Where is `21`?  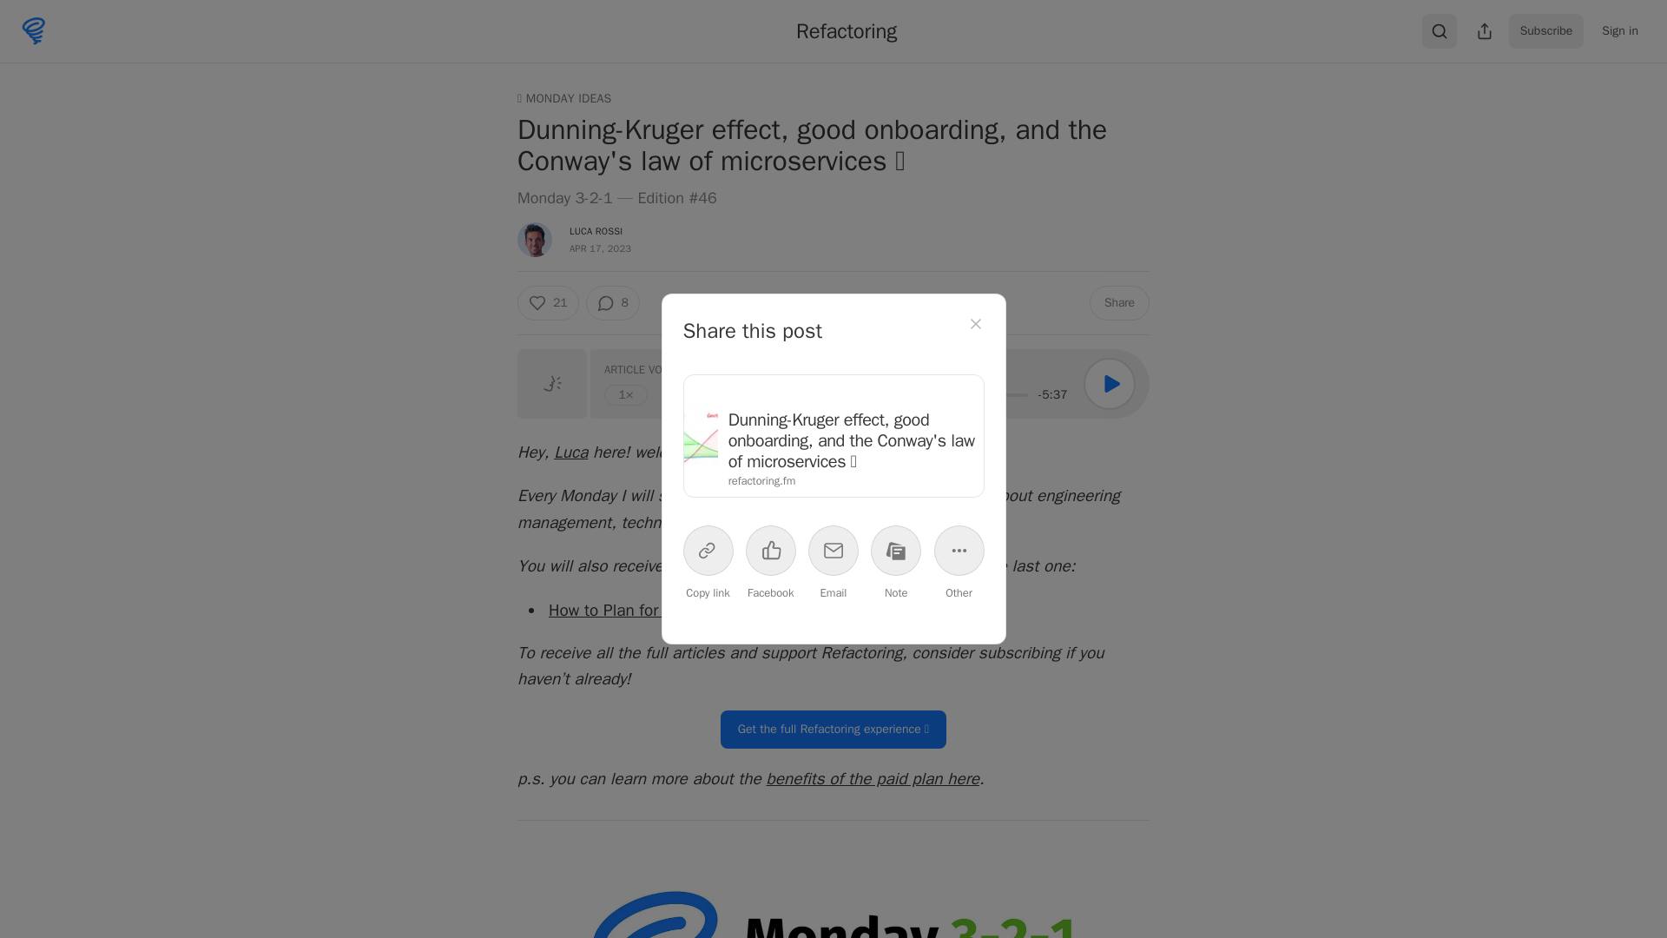 21 is located at coordinates (547, 303).